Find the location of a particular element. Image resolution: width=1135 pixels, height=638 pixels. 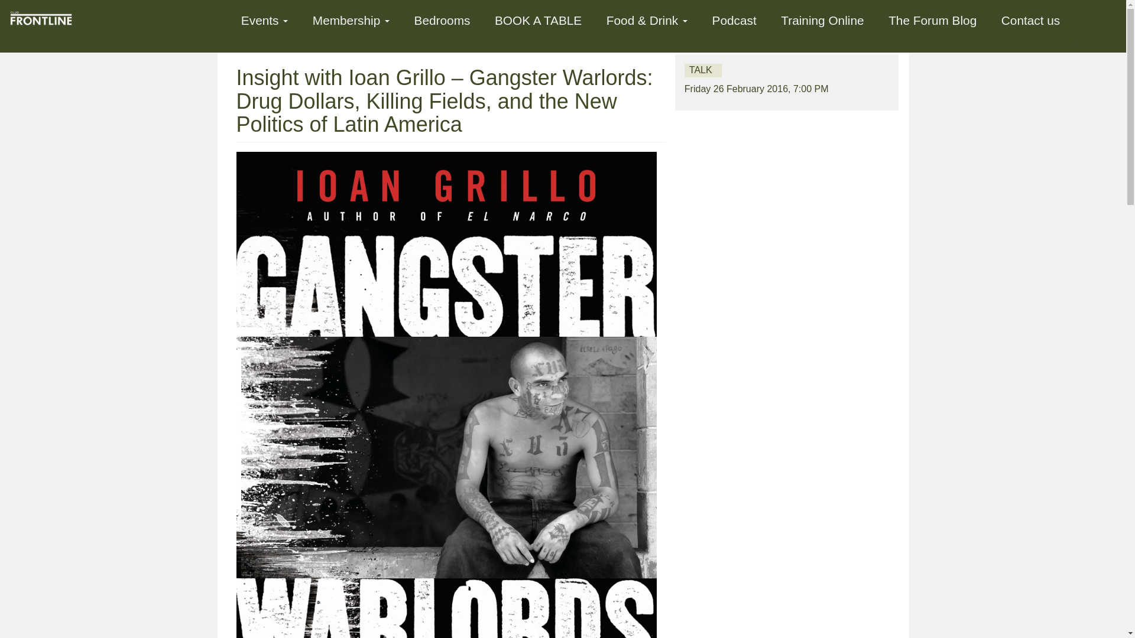

Membership is located at coordinates (351, 19).